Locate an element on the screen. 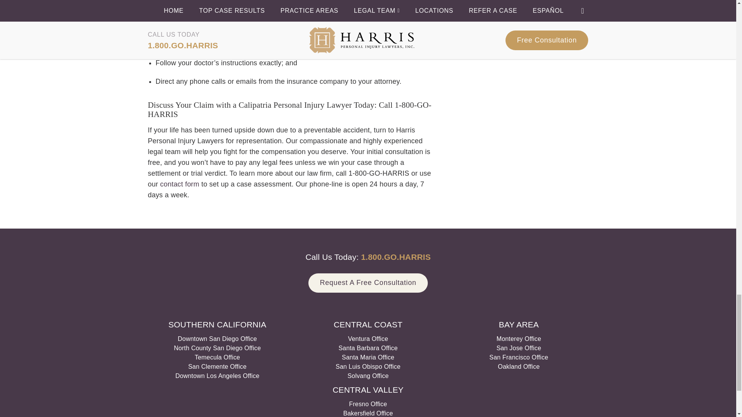 The width and height of the screenshot is (742, 417). Request A Free Consultation is located at coordinates (368, 283).